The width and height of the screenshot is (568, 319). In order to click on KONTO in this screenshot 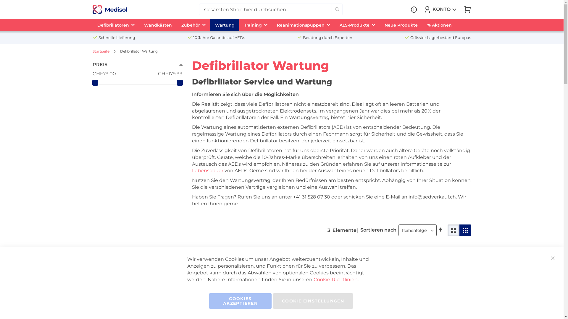, I will do `click(441, 9)`.